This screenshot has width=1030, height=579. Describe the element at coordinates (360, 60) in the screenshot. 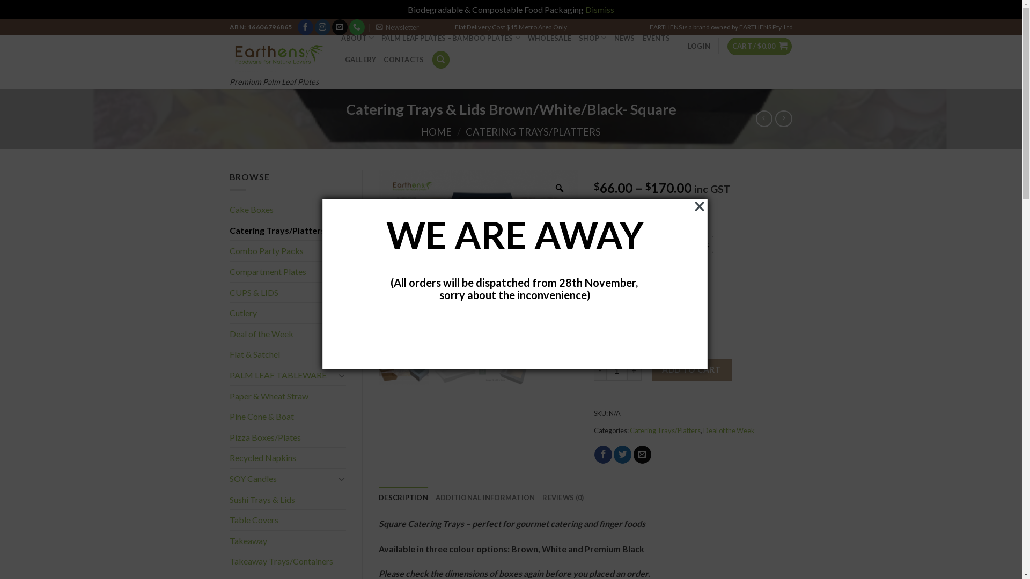

I see `GALLERY` at that location.